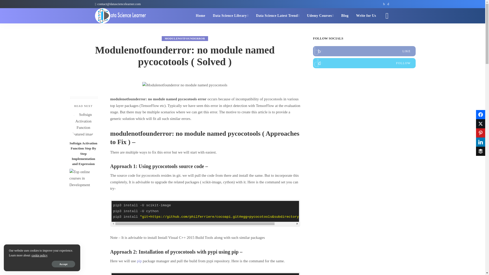  What do you see at coordinates (364, 51) in the screenshot?
I see `Facebook` at bounding box center [364, 51].